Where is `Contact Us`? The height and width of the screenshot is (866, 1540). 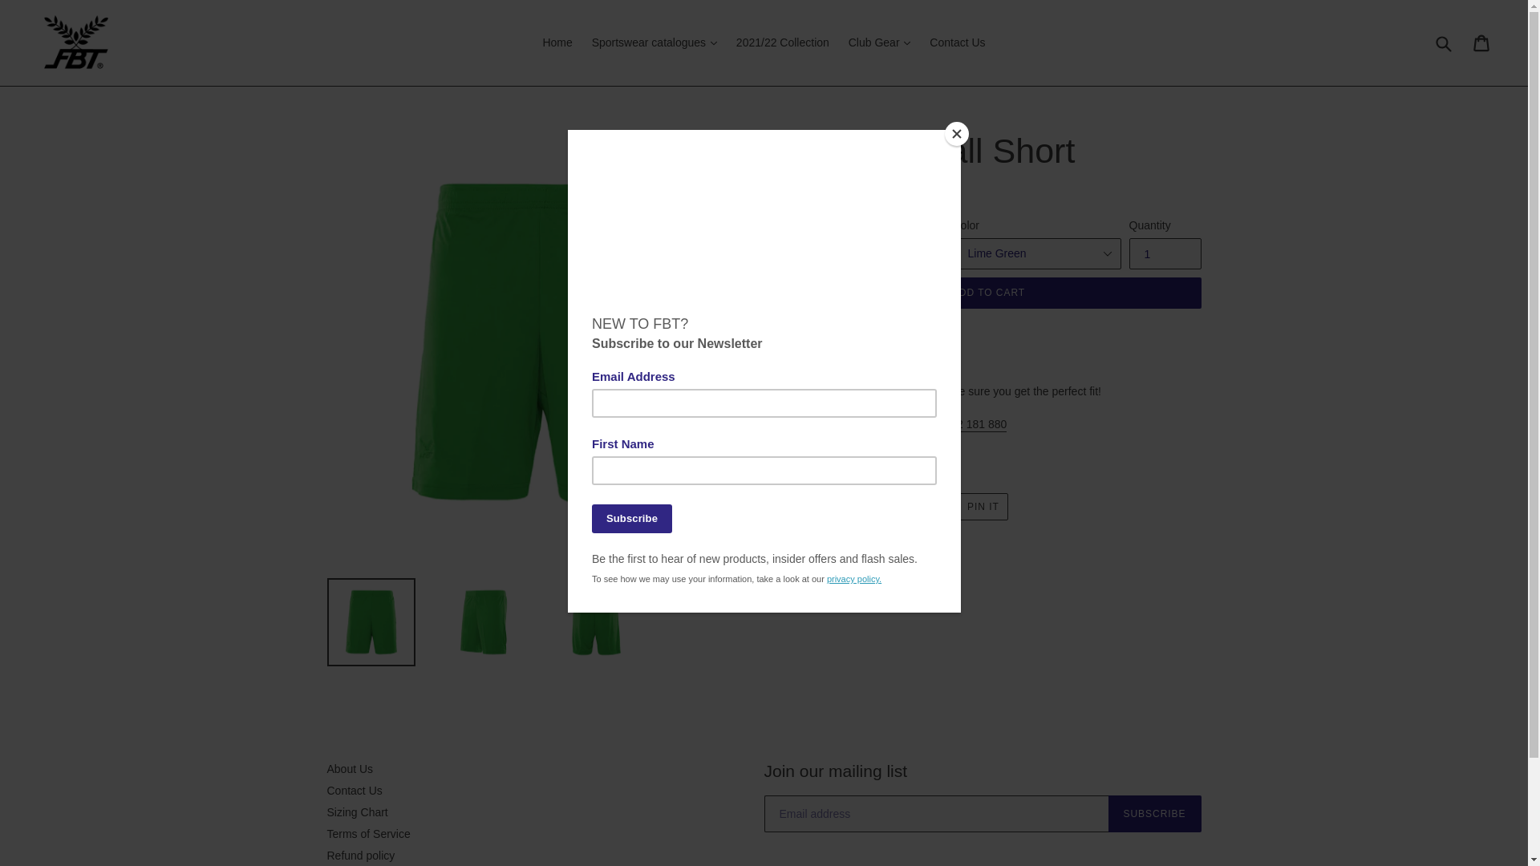 Contact Us is located at coordinates (355, 791).